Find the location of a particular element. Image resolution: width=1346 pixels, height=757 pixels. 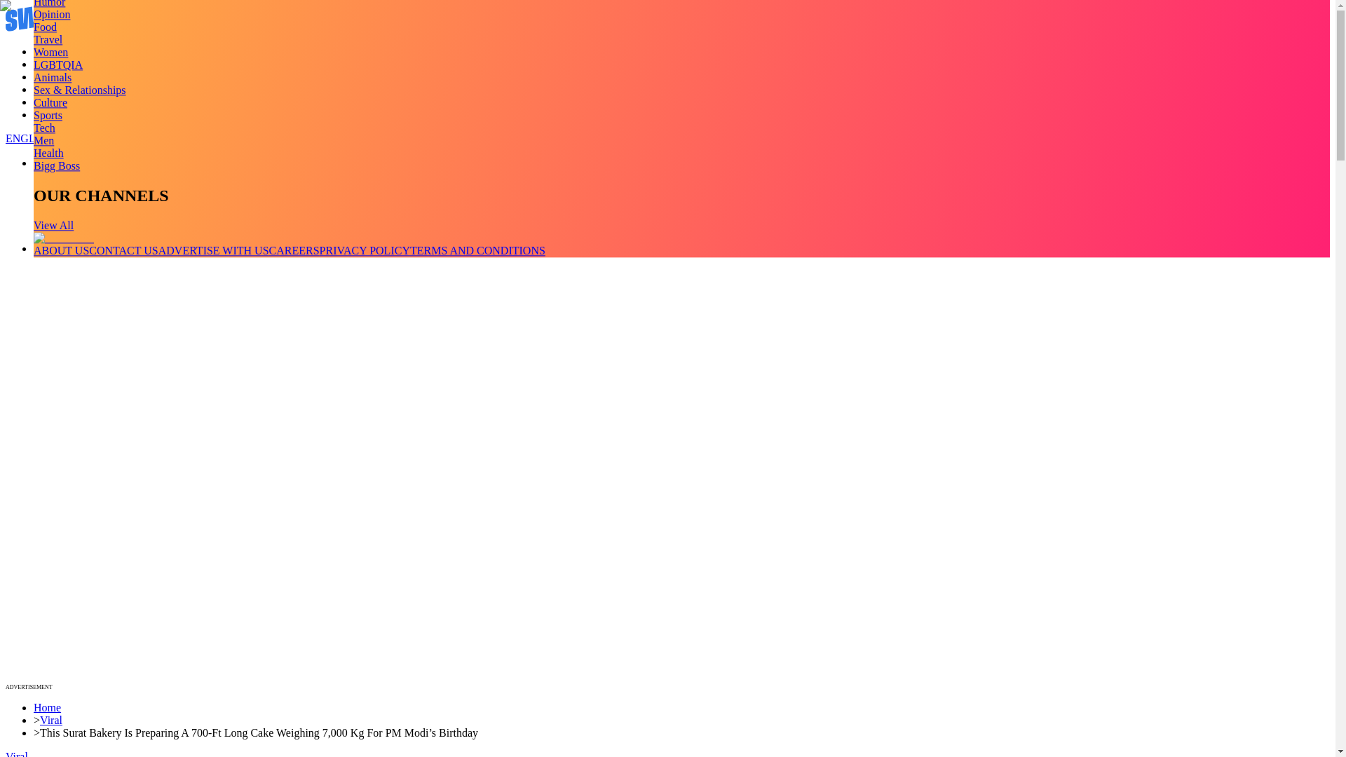

Spotlight is located at coordinates (55, 114).